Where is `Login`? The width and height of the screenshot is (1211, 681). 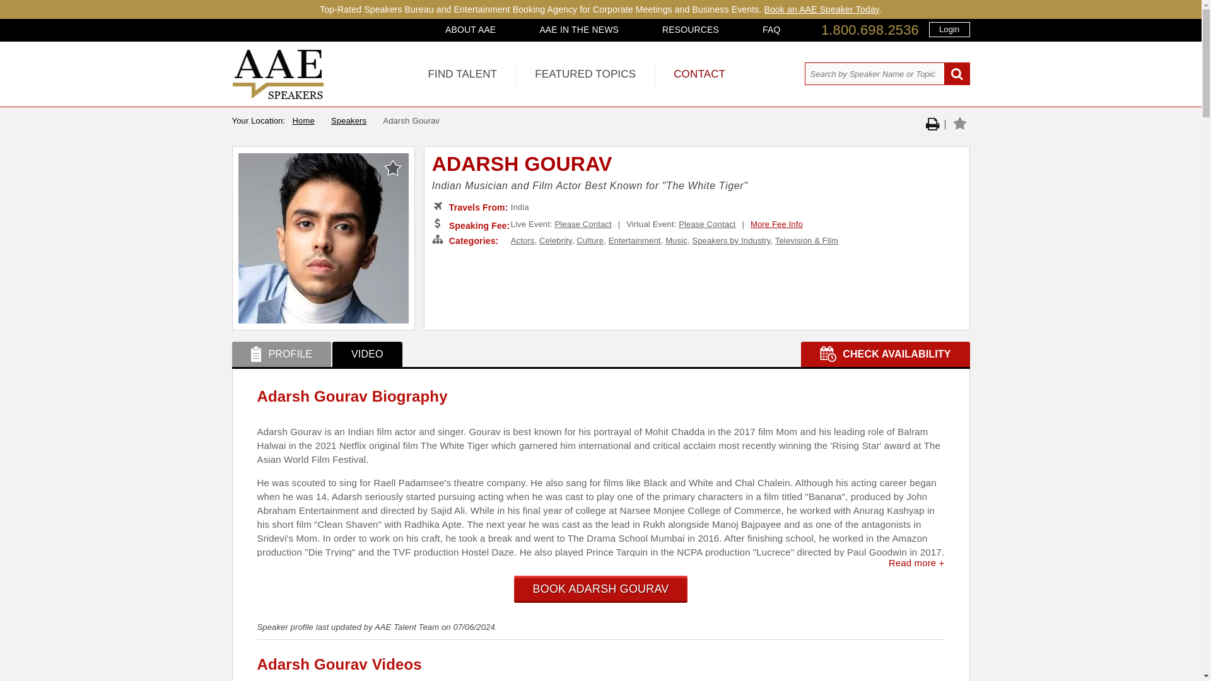 Login is located at coordinates (949, 29).